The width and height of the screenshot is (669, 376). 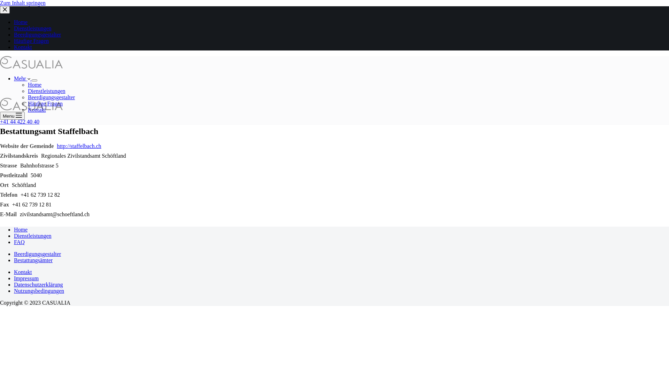 I want to click on Kontakt, so click(x=37, y=110).